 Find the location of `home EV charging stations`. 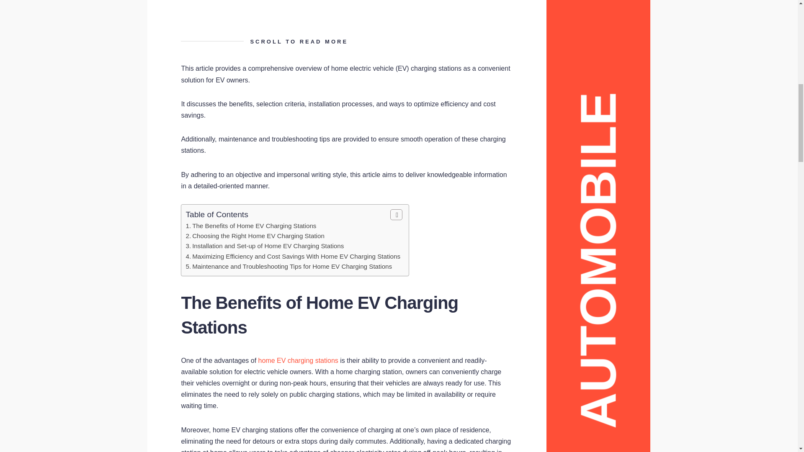

home EV charging stations is located at coordinates (298, 361).